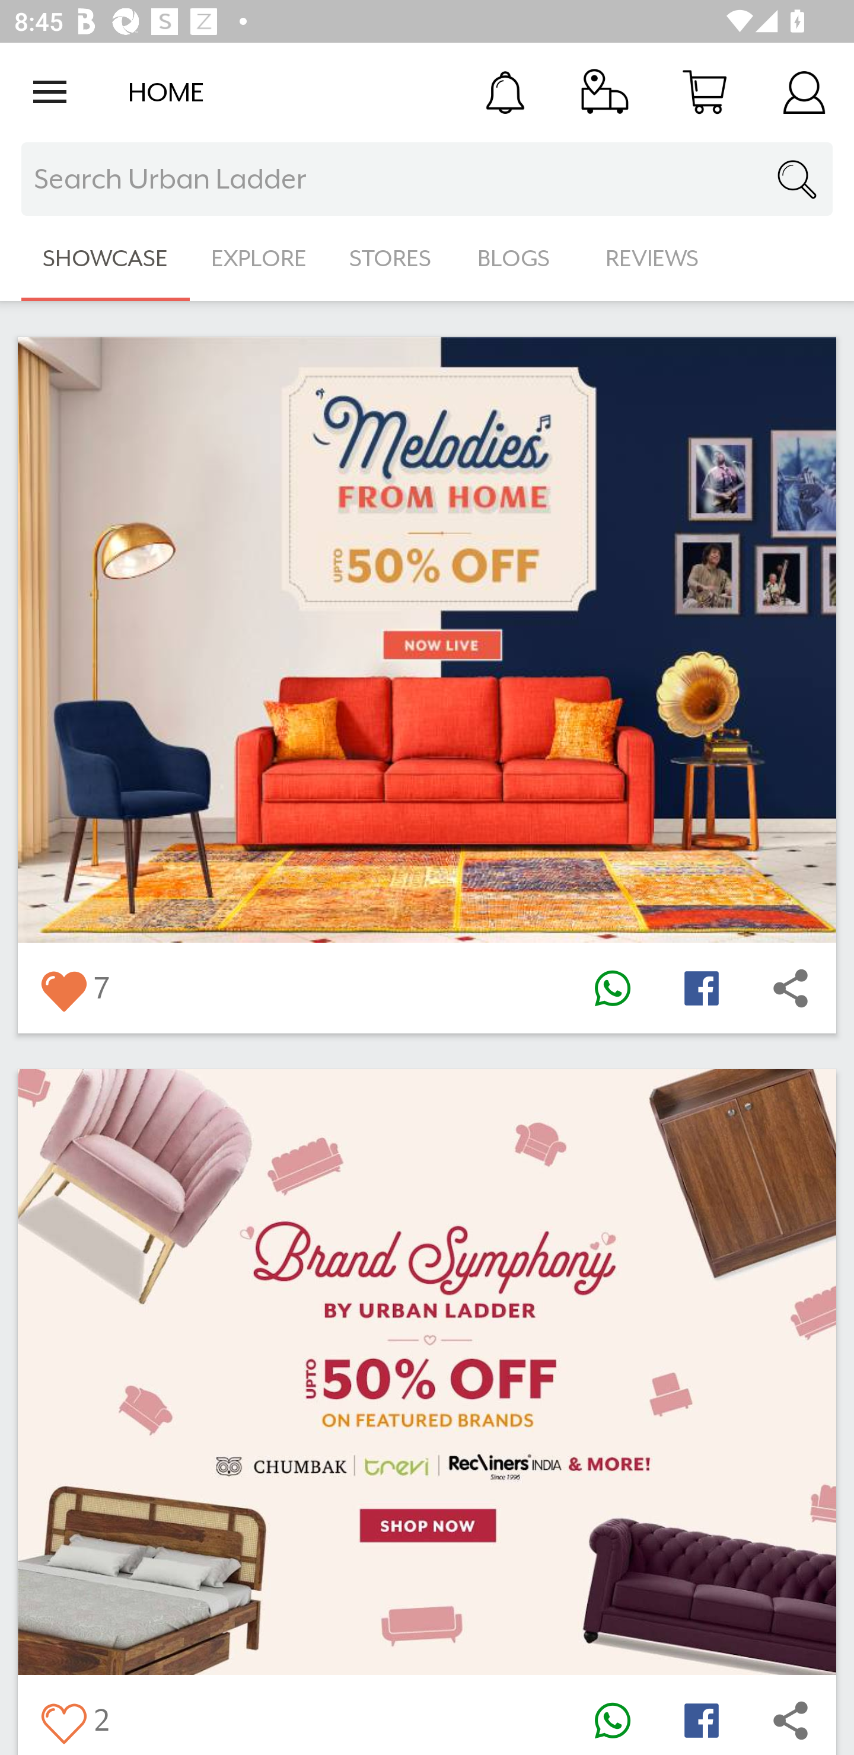 This screenshot has width=854, height=1755. I want to click on STORES, so click(391, 259).